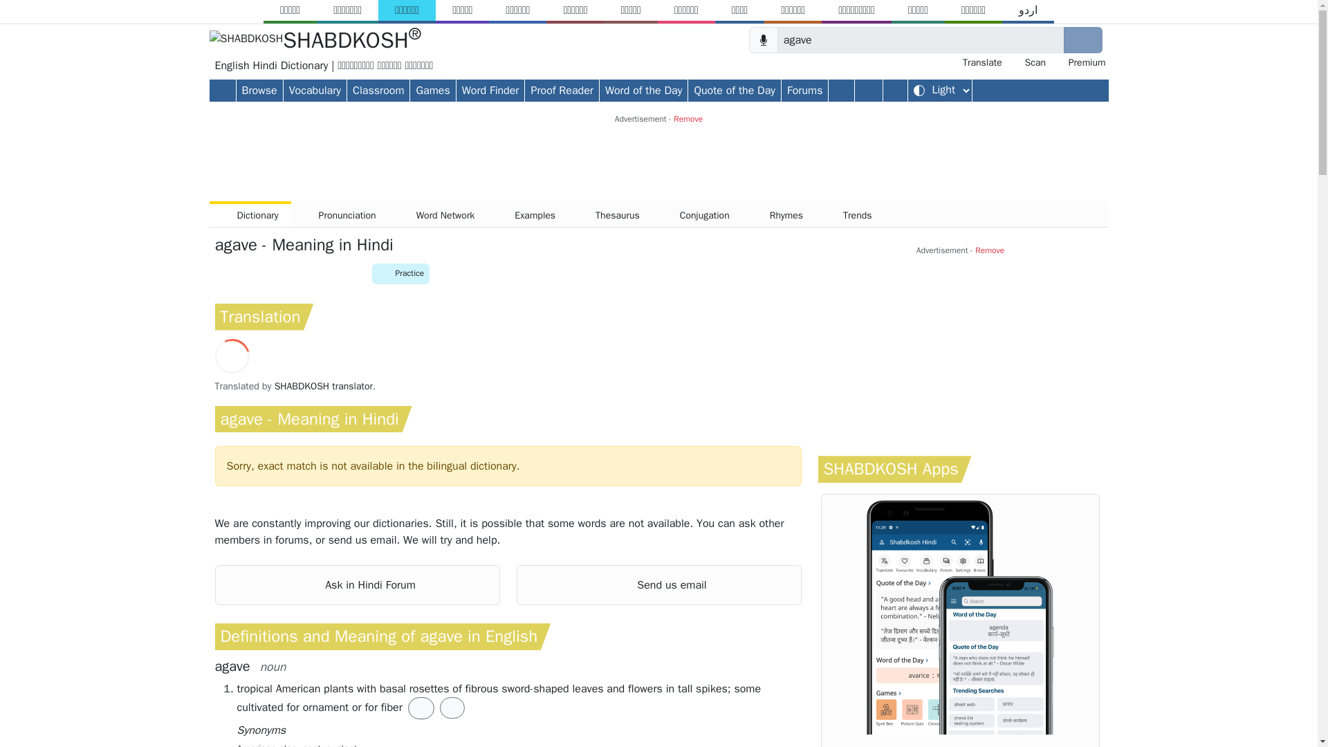 This screenshot has width=1328, height=747. I want to click on Quote of the Day, so click(734, 89).